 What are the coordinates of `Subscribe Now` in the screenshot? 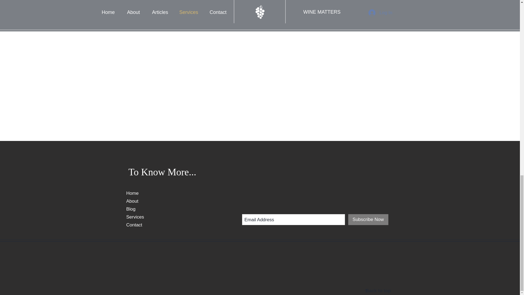 It's located at (368, 220).